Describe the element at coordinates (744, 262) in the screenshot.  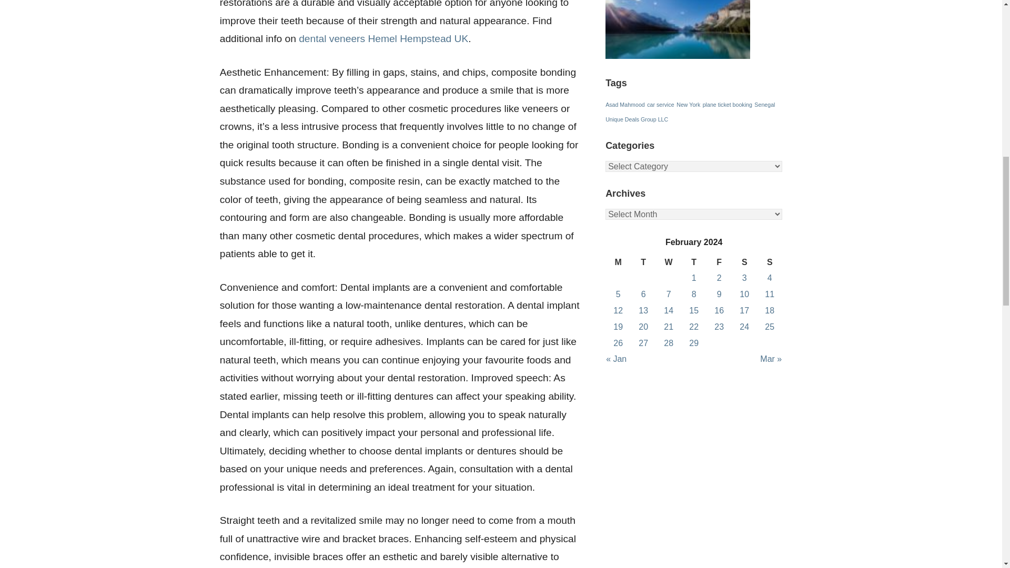
I see `Saturday` at that location.